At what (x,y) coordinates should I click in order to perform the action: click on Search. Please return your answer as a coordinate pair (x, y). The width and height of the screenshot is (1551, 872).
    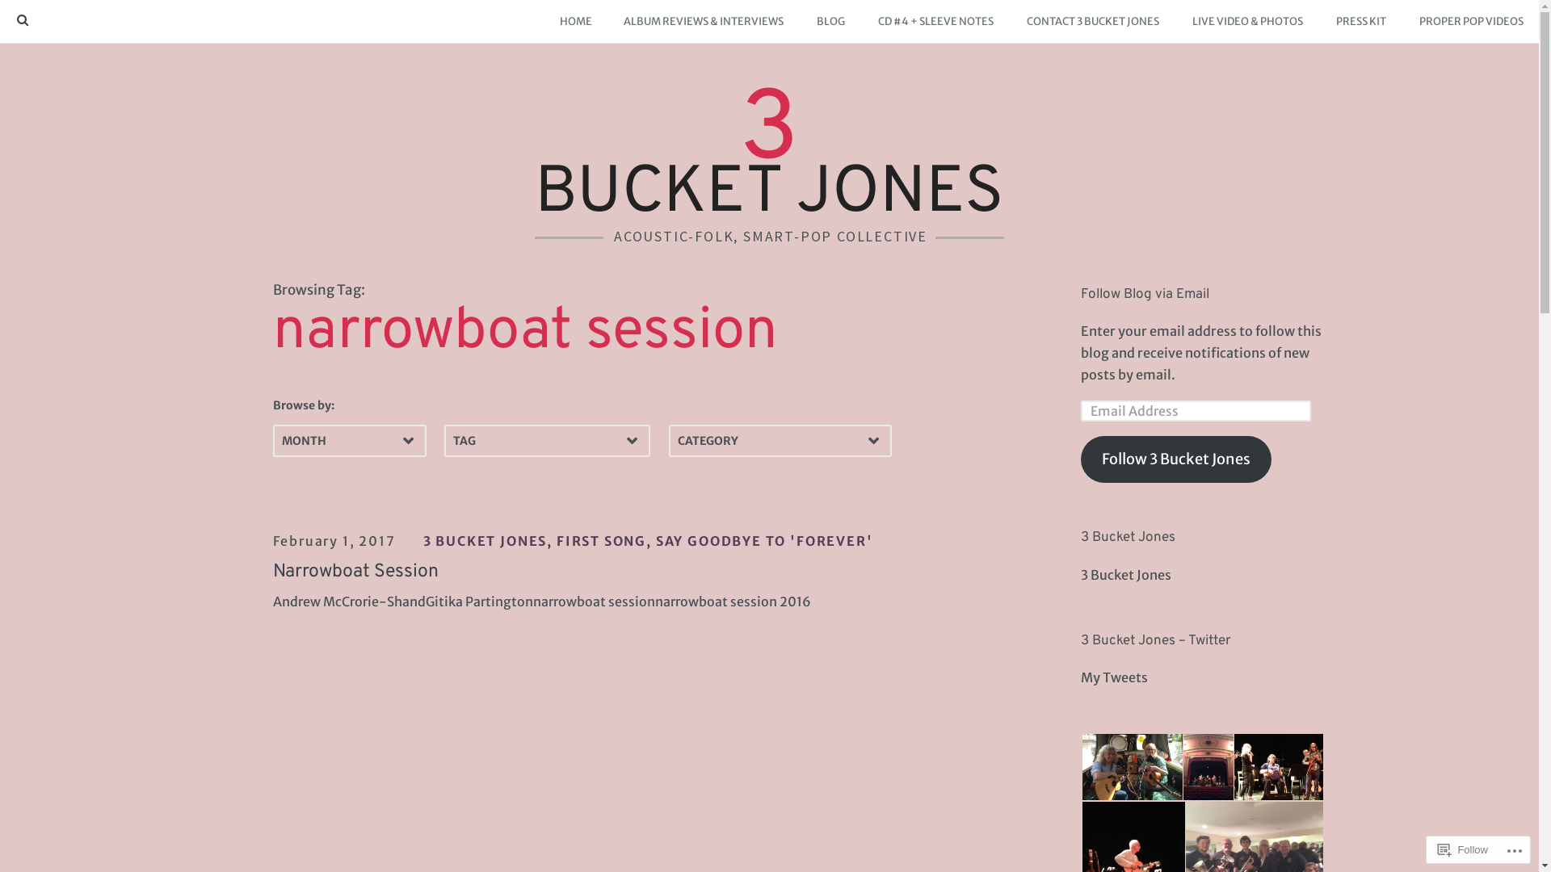
    Looking at the image, I should click on (34, 15).